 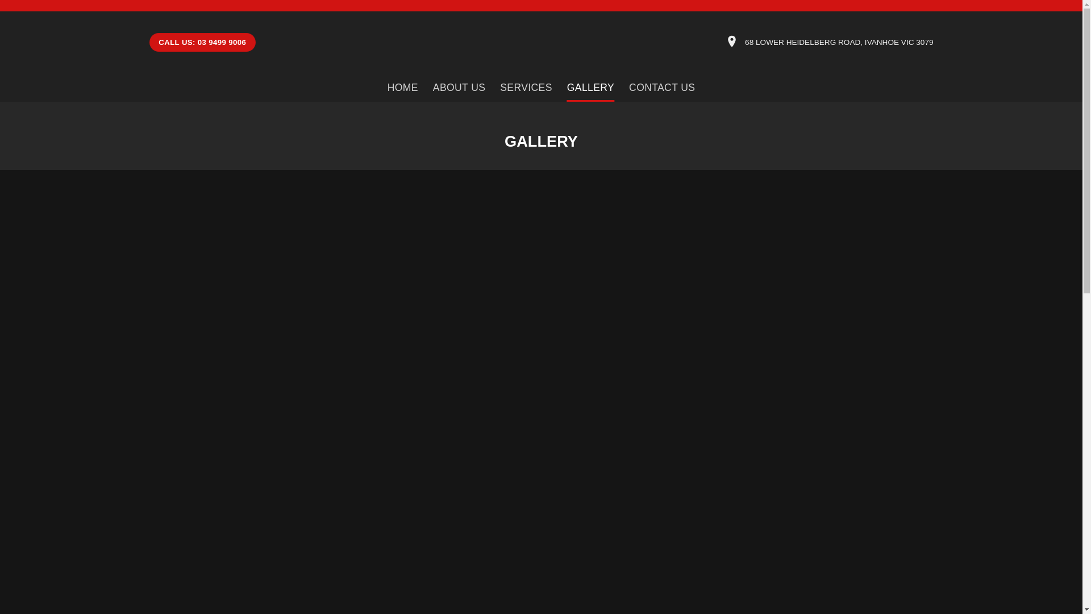 What do you see at coordinates (403, 88) in the screenshot?
I see `HOME` at bounding box center [403, 88].